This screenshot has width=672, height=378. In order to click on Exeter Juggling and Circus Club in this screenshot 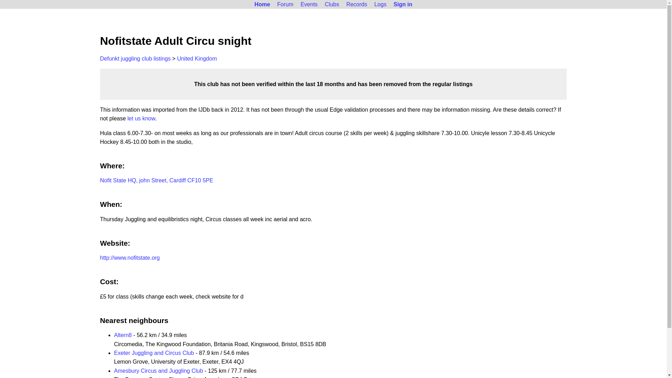, I will do `click(154, 353)`.